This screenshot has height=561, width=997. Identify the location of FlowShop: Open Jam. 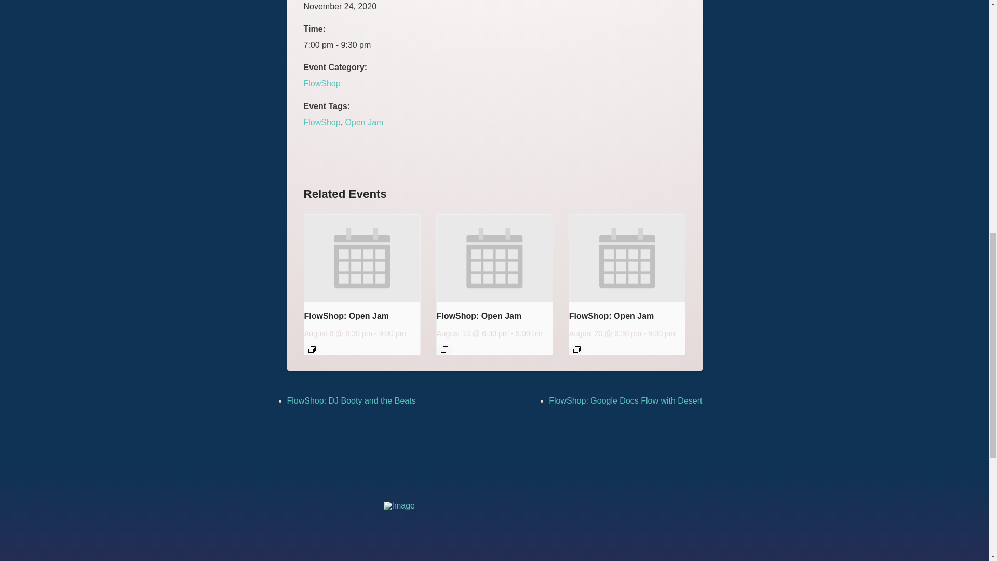
(347, 316).